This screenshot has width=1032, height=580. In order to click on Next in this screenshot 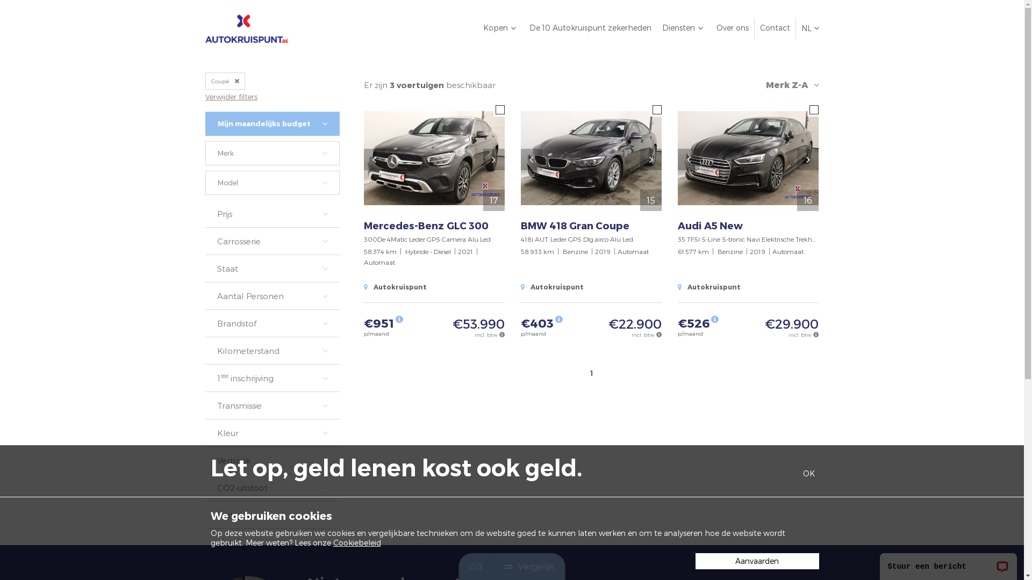, I will do `click(808, 160)`.